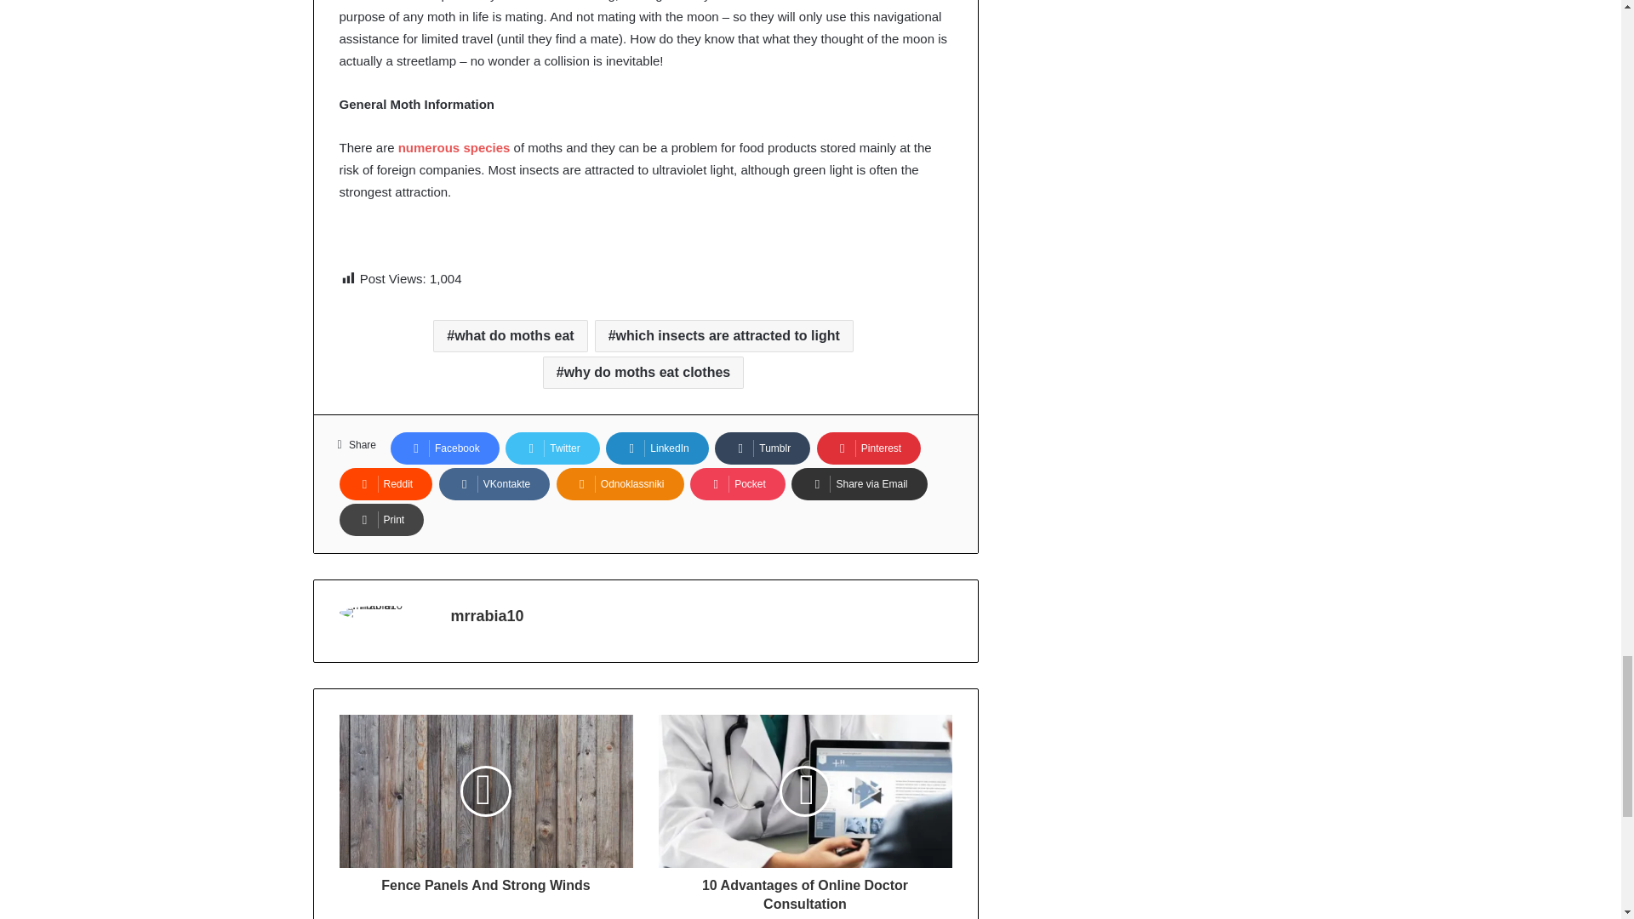 The height and width of the screenshot is (919, 1634). Describe the element at coordinates (869, 448) in the screenshot. I see `Pinterest` at that location.